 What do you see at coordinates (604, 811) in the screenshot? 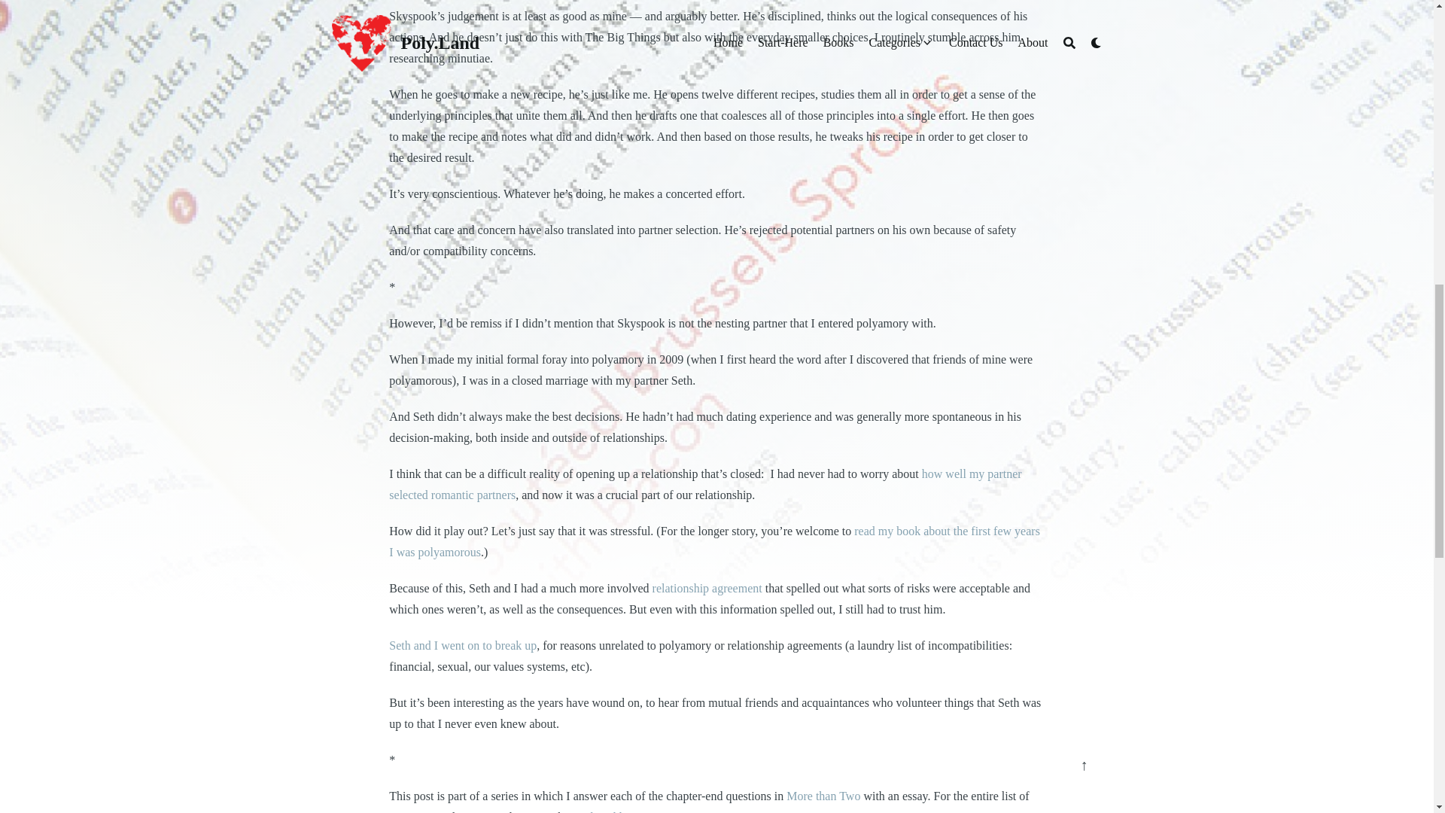
I see `indexed list` at bounding box center [604, 811].